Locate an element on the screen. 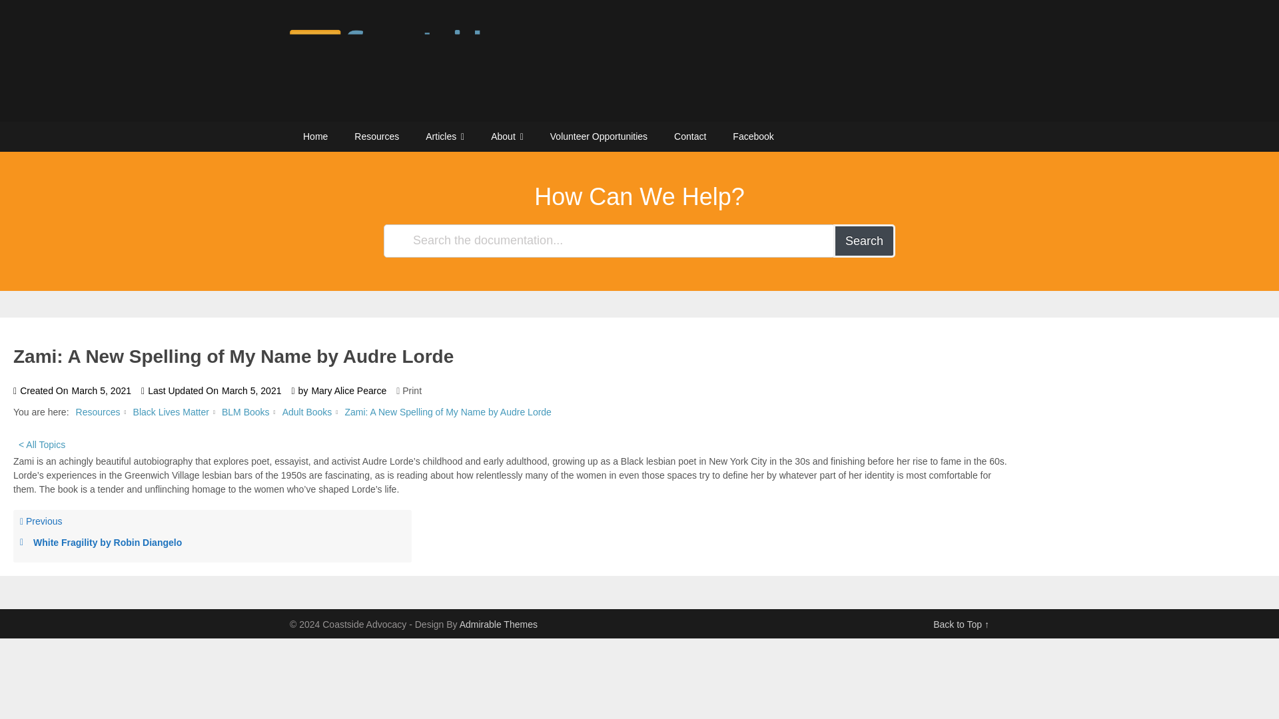  Resources is located at coordinates (376, 136).